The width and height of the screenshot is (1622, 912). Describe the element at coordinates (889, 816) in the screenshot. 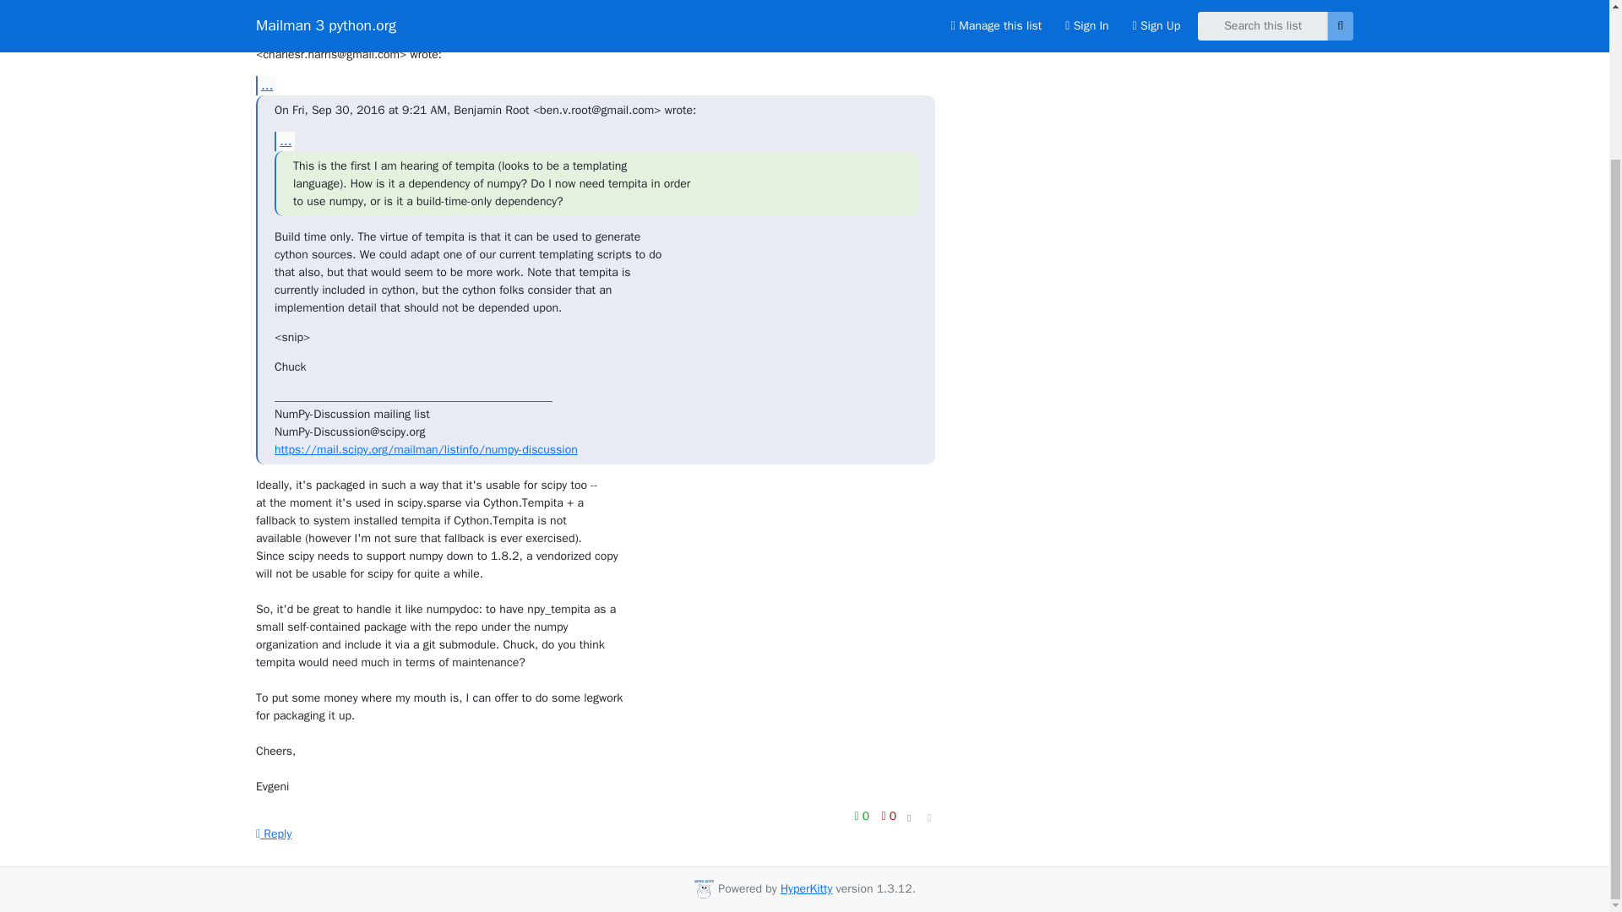

I see `0` at that location.